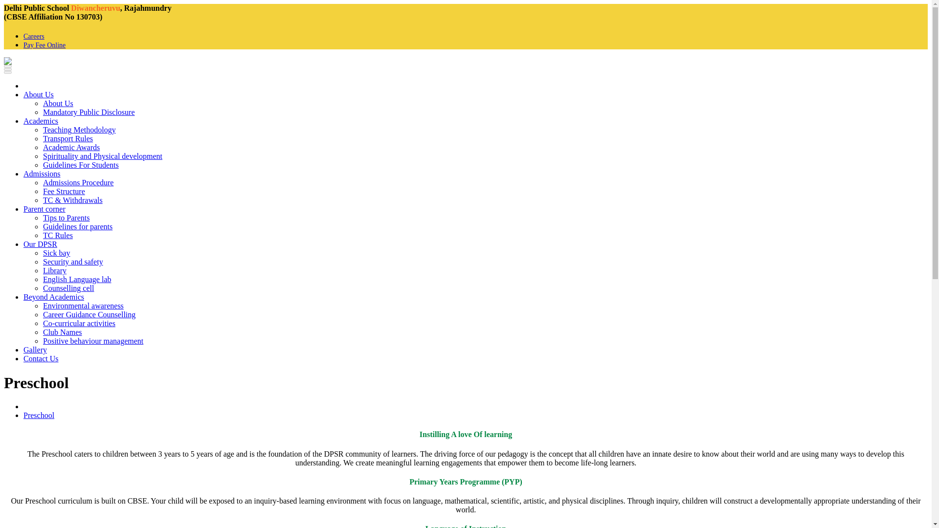 The image size is (939, 528). Describe the element at coordinates (58, 104) in the screenshot. I see `About Us` at that location.